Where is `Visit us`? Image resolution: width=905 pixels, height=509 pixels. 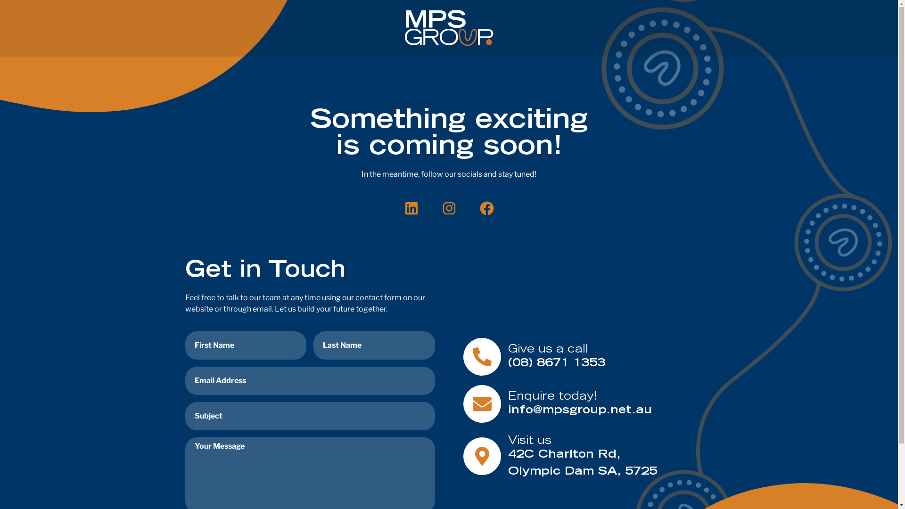
Visit us is located at coordinates (530, 441).